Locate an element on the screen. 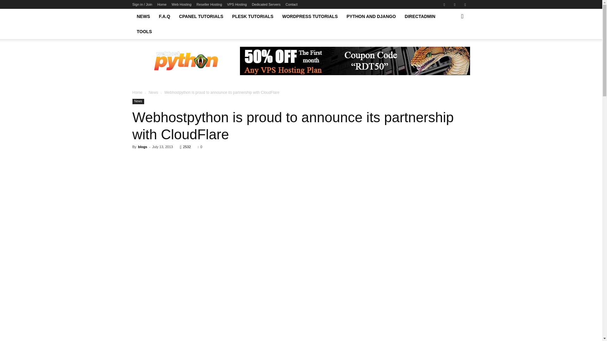 The height and width of the screenshot is (341, 607). Home is located at coordinates (162, 4).